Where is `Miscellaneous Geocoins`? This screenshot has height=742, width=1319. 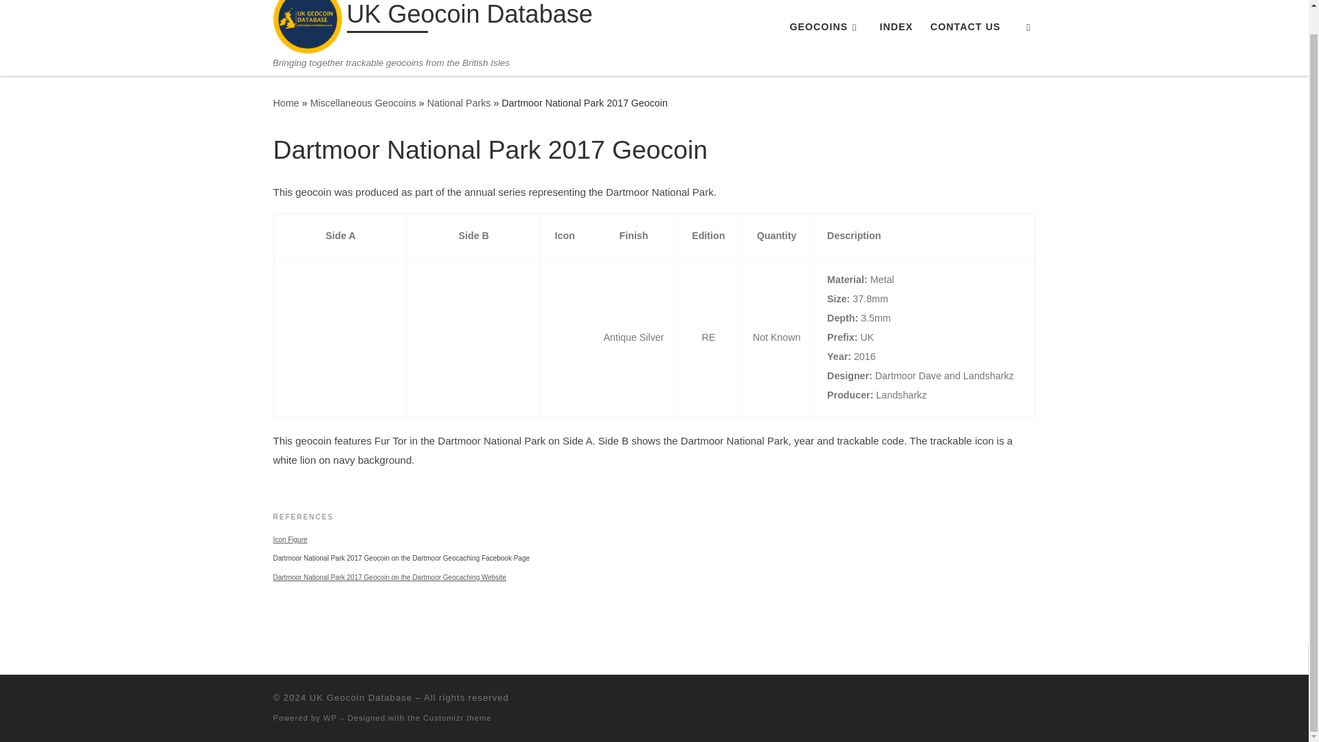
Miscellaneous Geocoins is located at coordinates (363, 102).